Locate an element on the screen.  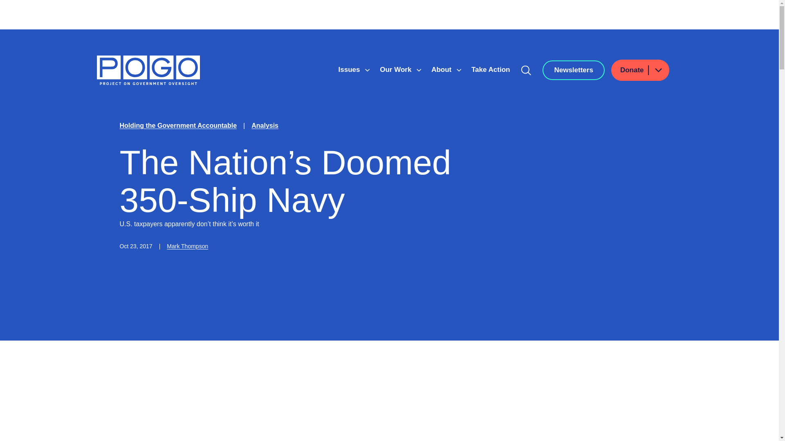
Our Work is located at coordinates (397, 69).